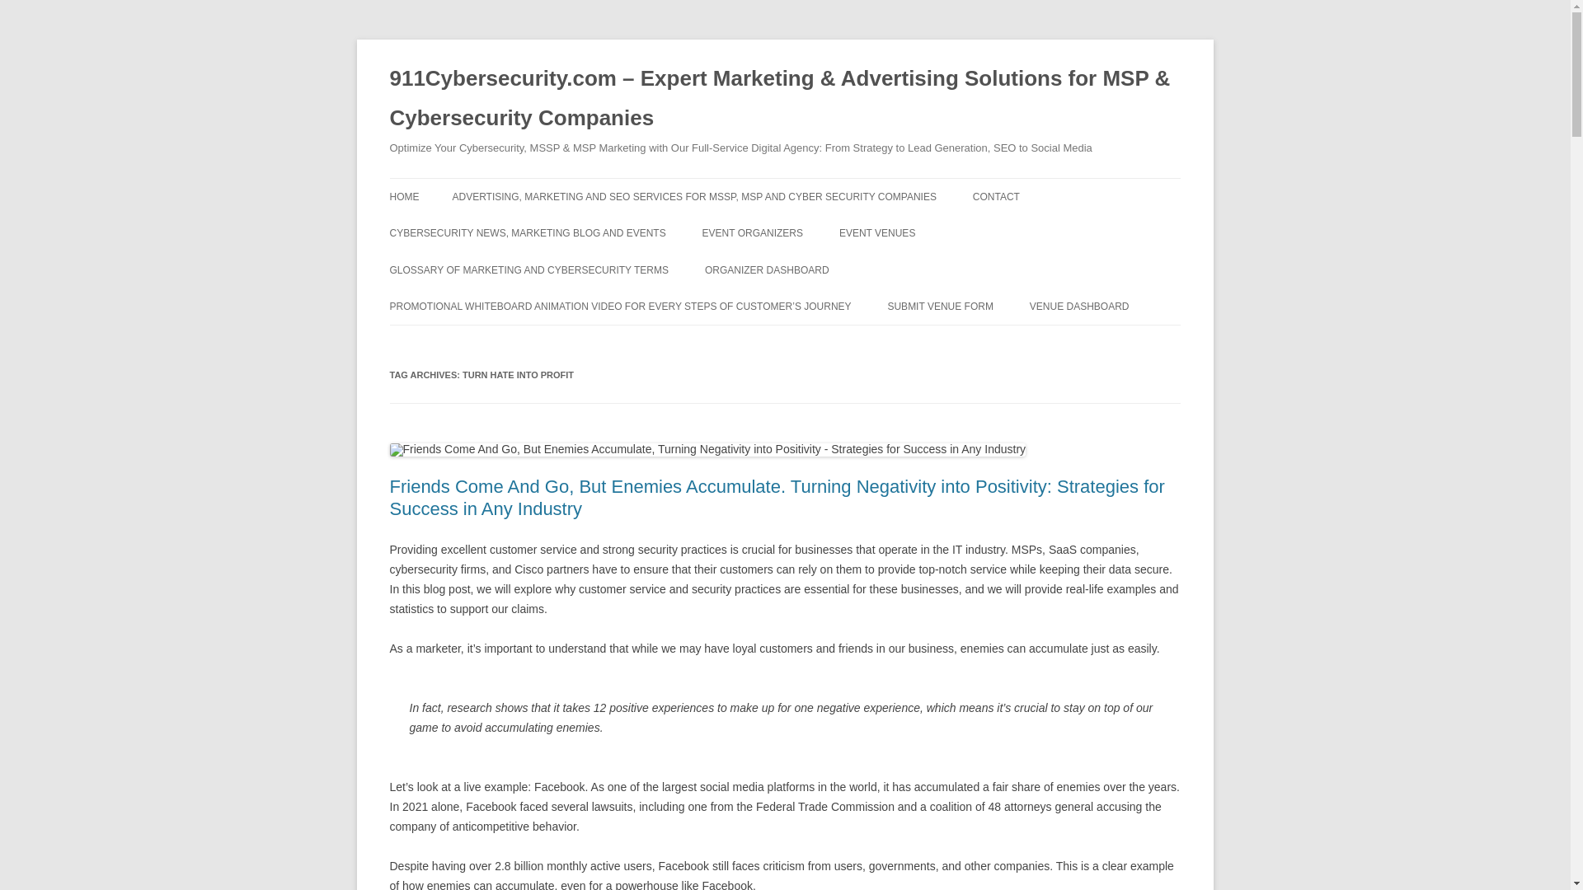 This screenshot has width=1583, height=890. What do you see at coordinates (767, 269) in the screenshot?
I see `ORGANIZER DASHBOARD` at bounding box center [767, 269].